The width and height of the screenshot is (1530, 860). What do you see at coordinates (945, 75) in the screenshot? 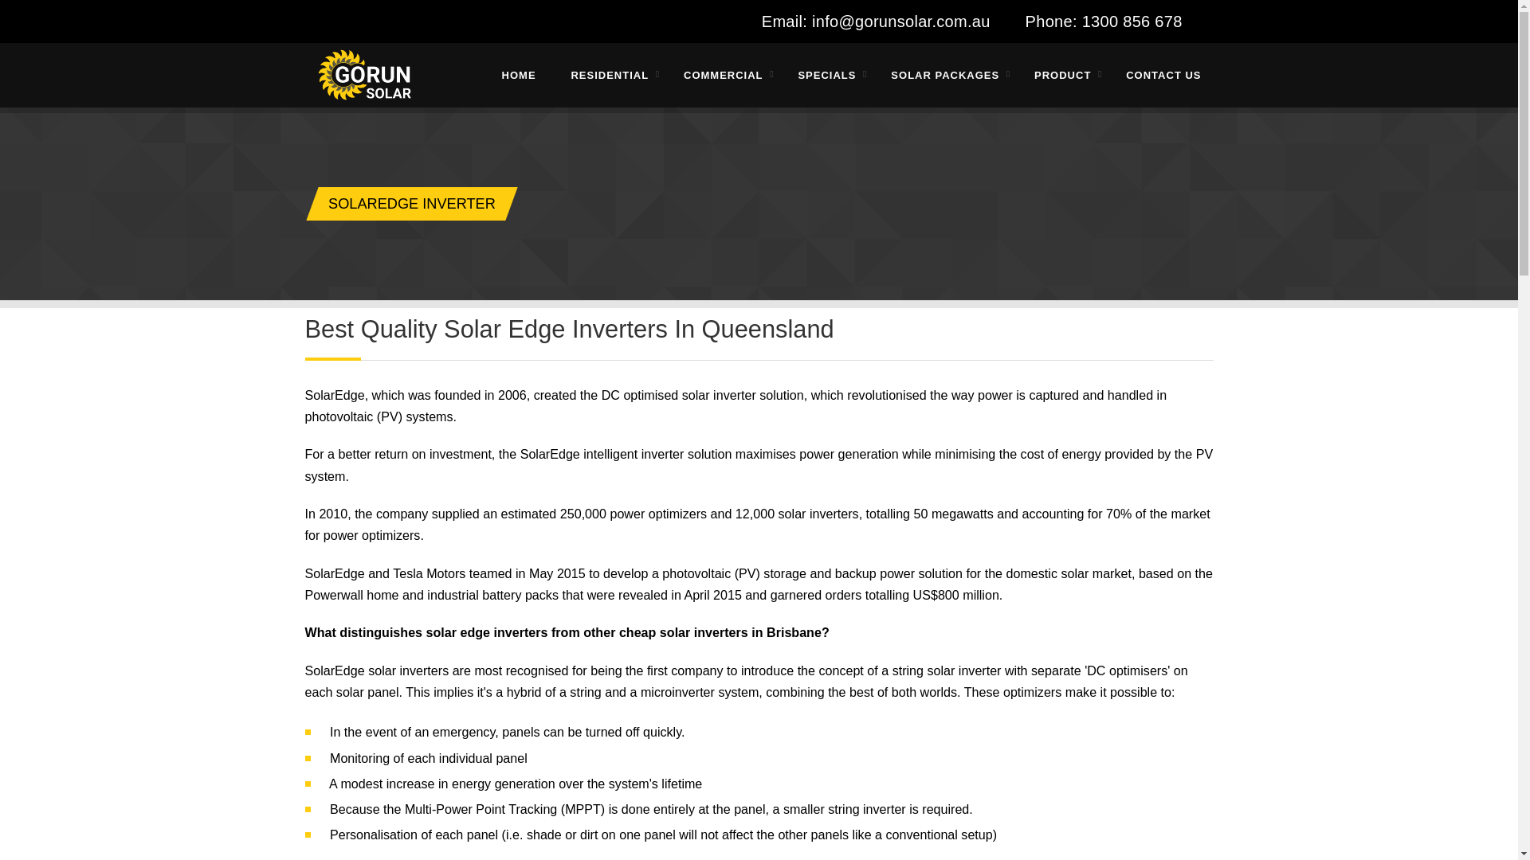
I see `SOLAR PACKAGES` at bounding box center [945, 75].